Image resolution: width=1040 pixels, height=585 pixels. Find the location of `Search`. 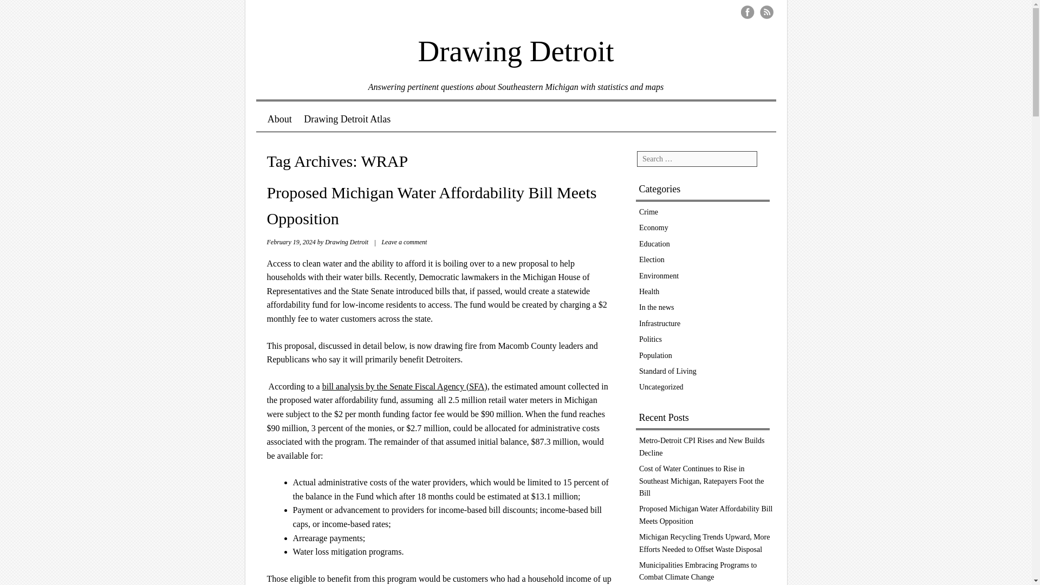

Search is located at coordinates (28, 15).